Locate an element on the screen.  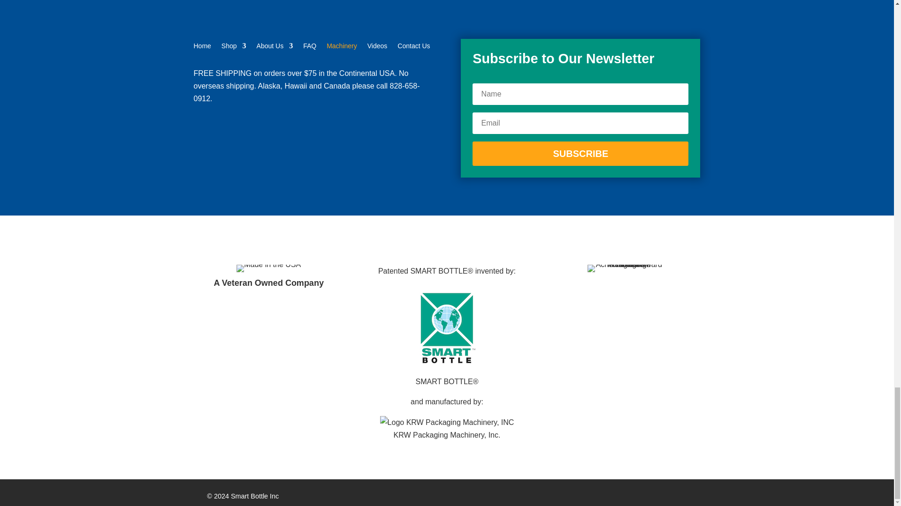
Contact Us is located at coordinates (413, 48).